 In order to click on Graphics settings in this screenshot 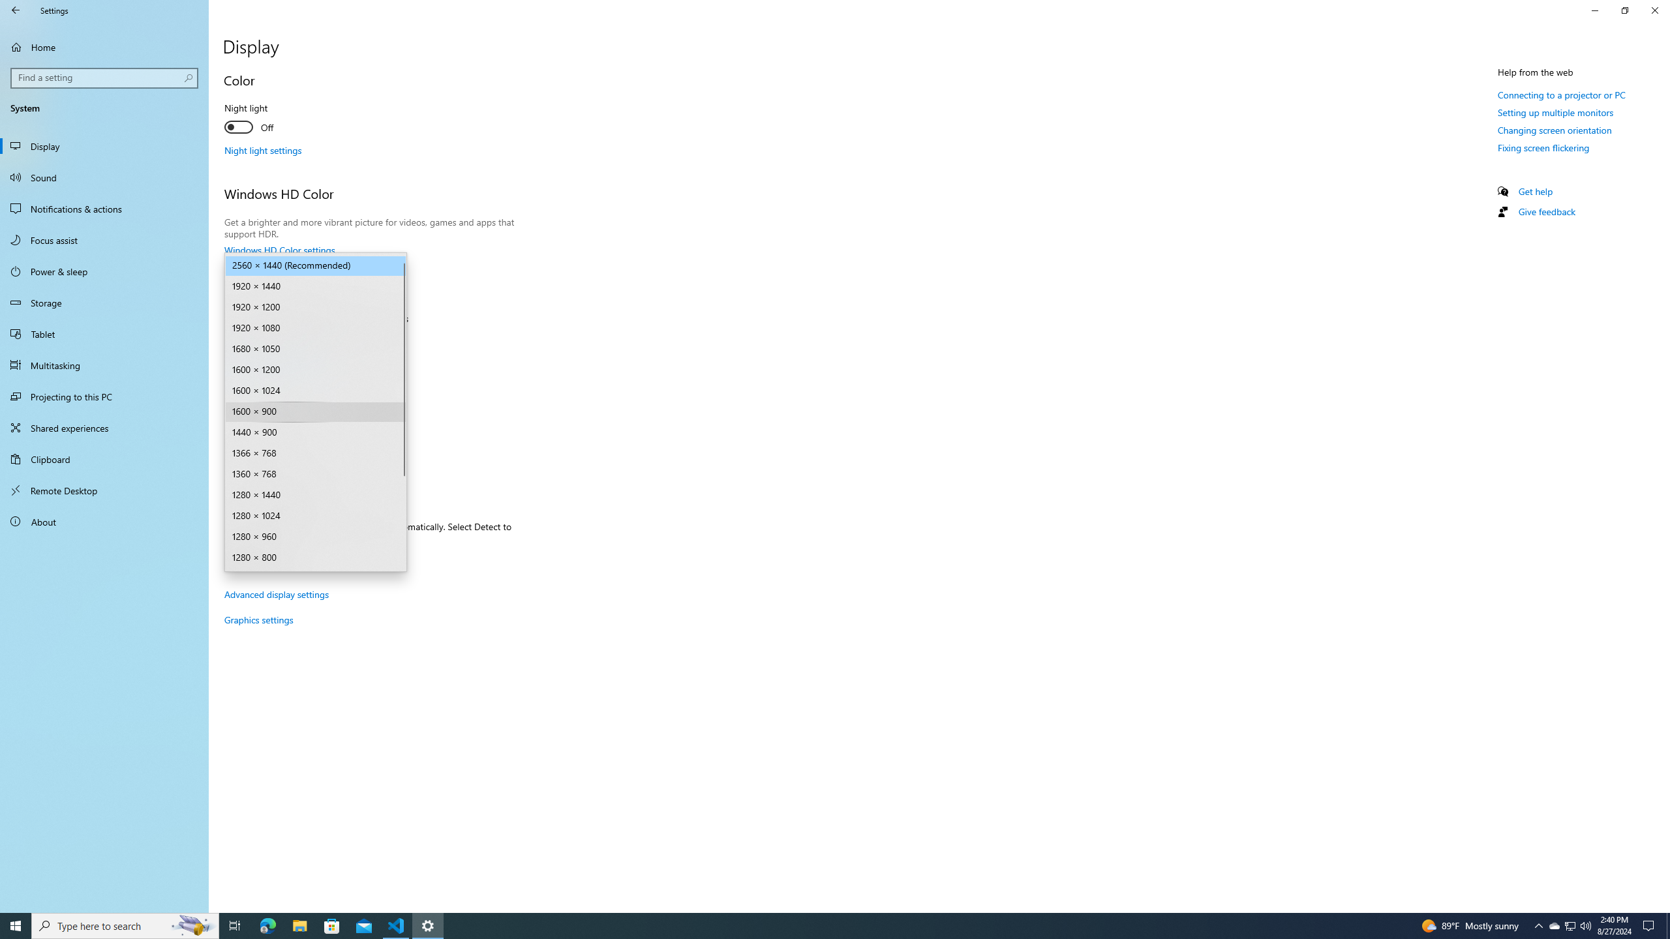, I will do `click(258, 619)`.